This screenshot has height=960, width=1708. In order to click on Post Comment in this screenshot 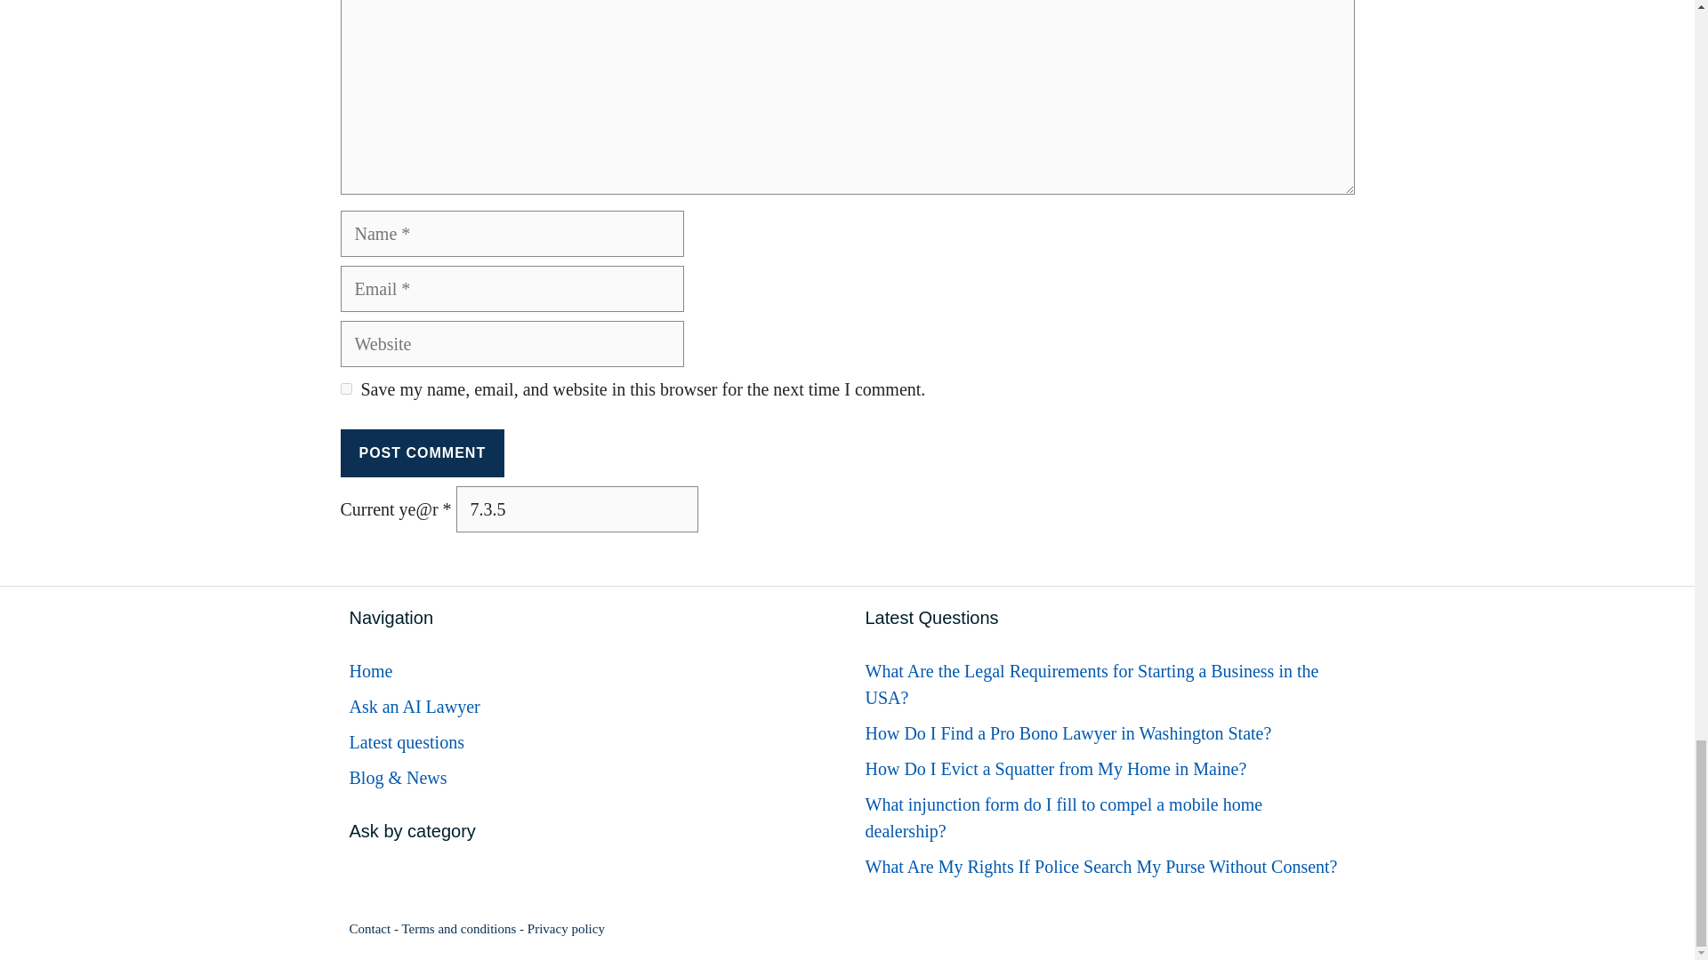, I will do `click(422, 452)`.